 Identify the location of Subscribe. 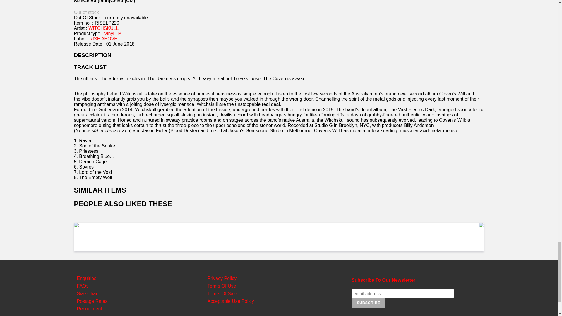
(369, 303).